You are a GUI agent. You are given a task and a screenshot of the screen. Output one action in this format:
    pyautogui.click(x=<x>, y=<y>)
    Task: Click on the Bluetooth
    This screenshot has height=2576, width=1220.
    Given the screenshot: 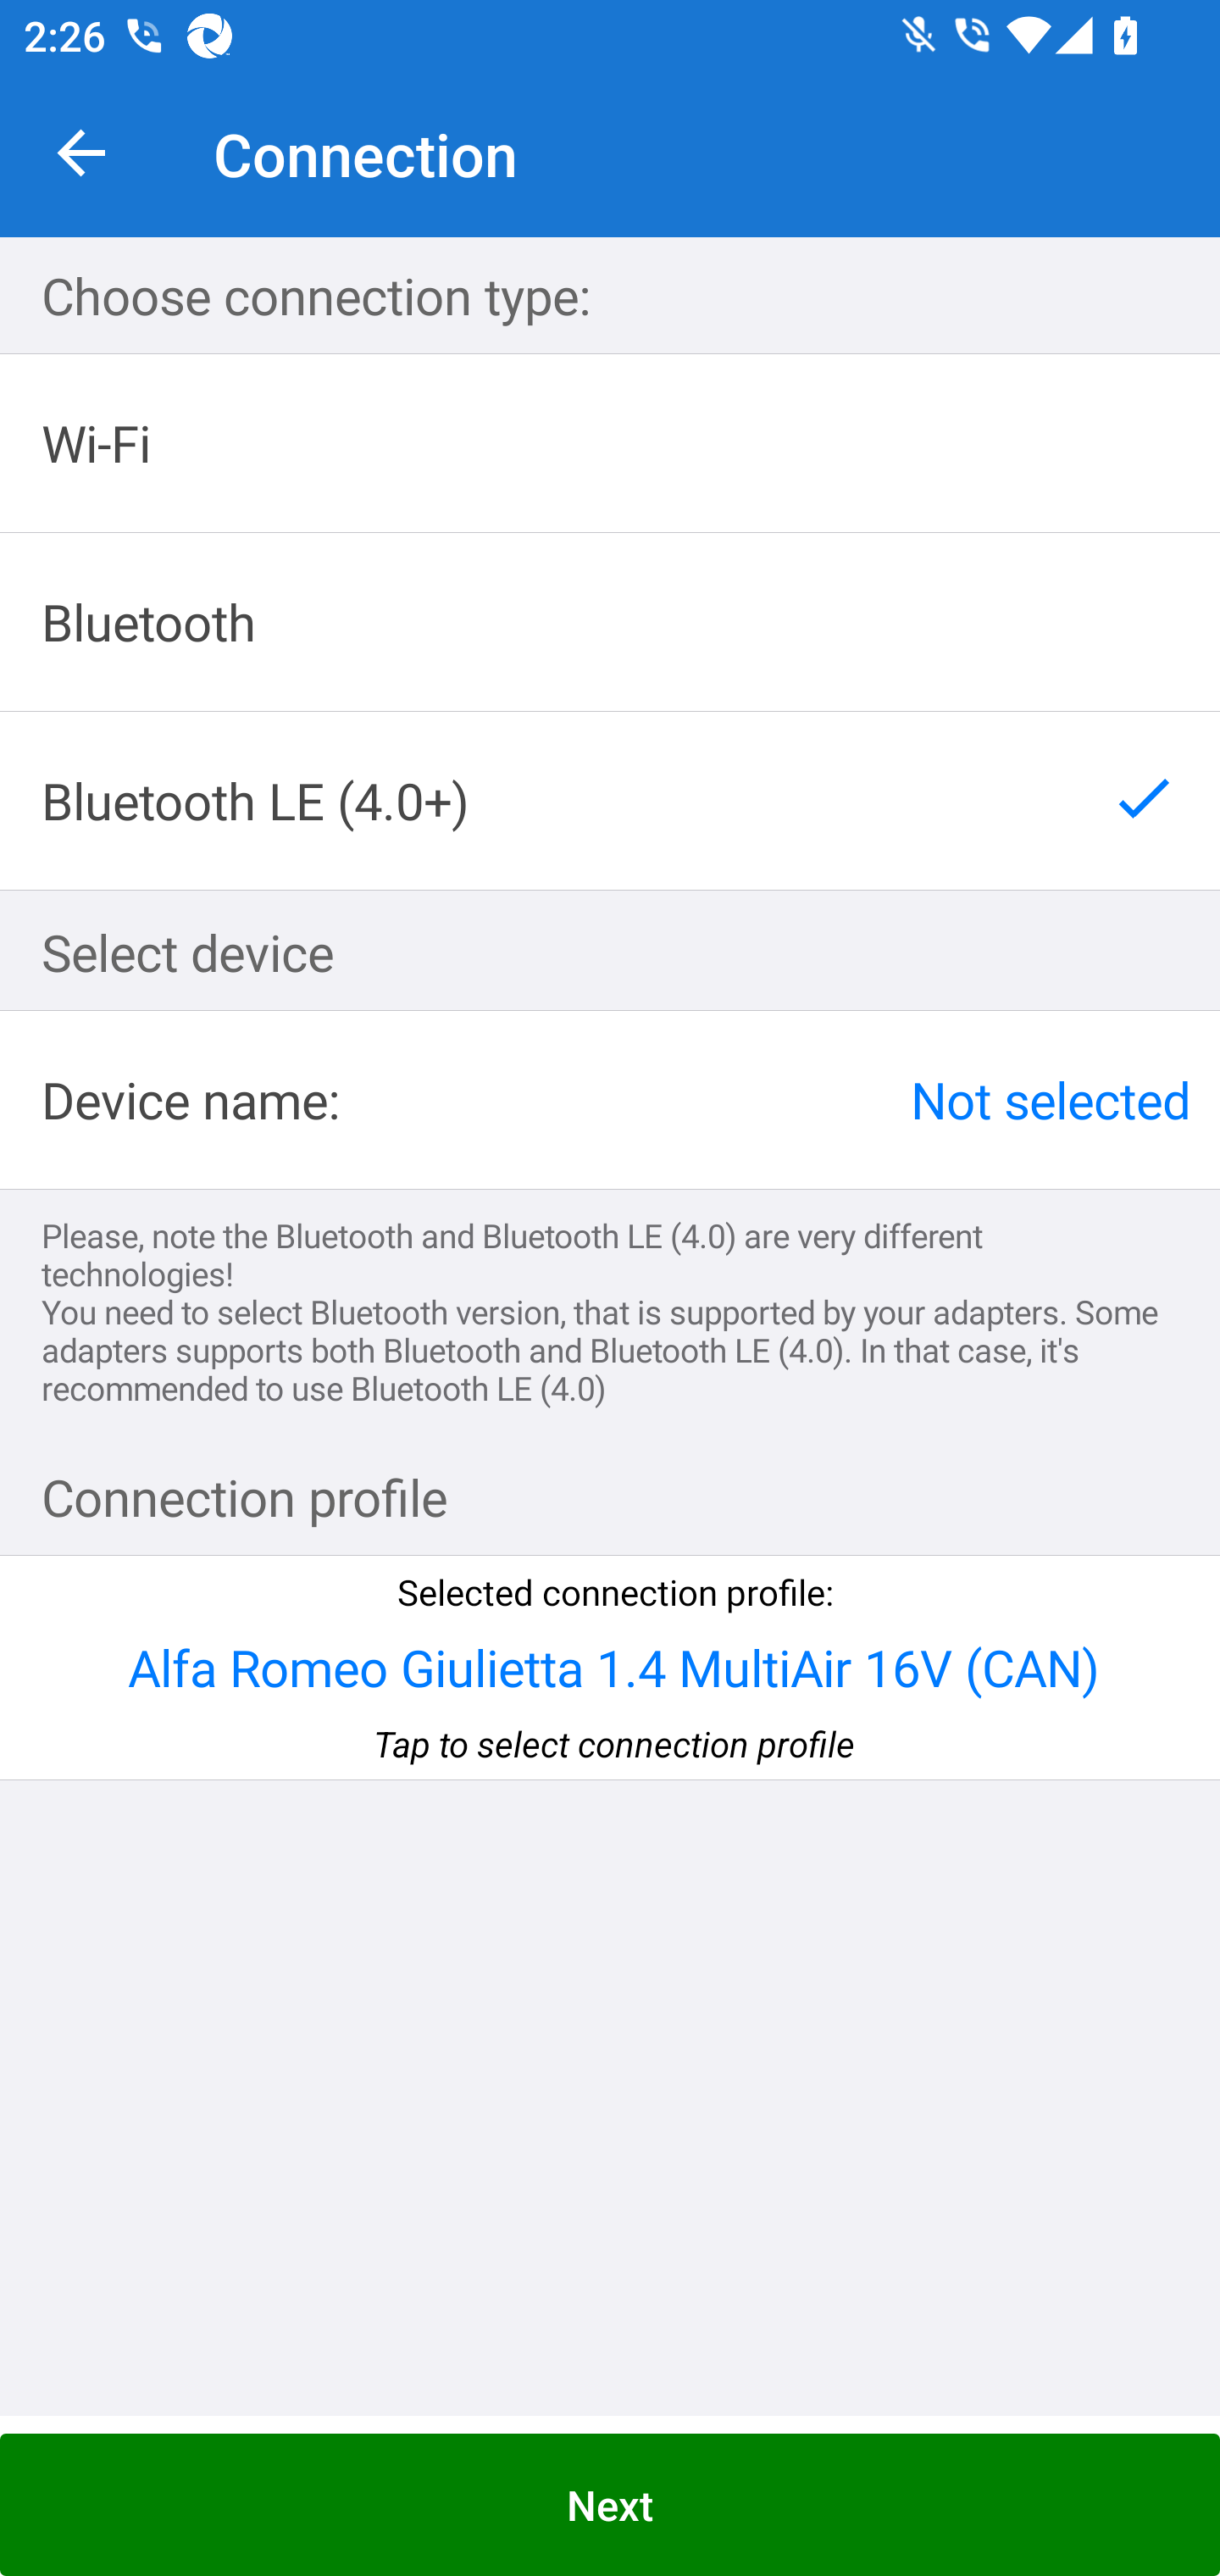 What is the action you would take?
    pyautogui.click(x=610, y=622)
    